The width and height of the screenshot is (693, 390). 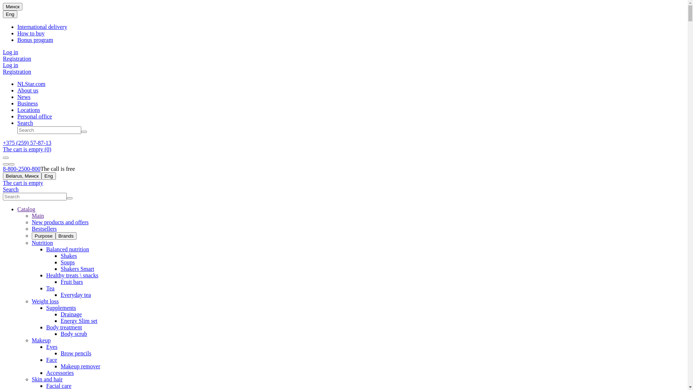 What do you see at coordinates (77, 269) in the screenshot?
I see `Shakers Smart` at bounding box center [77, 269].